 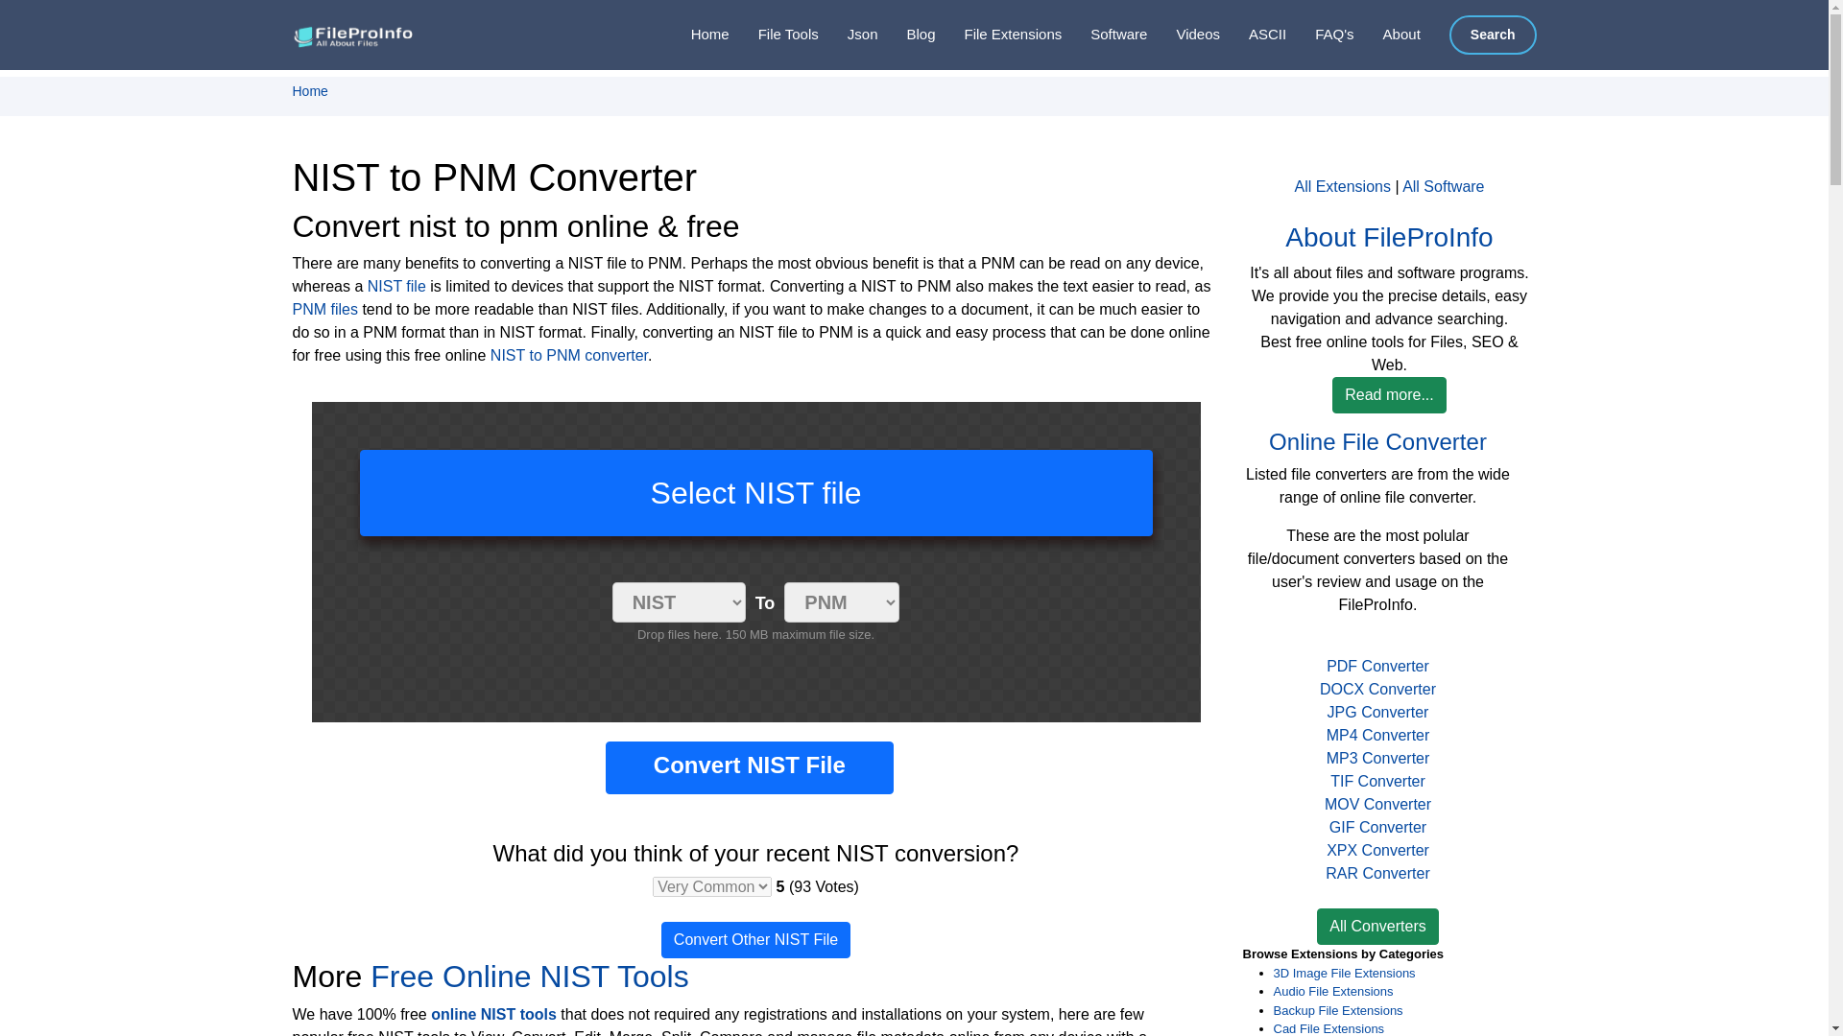 What do you see at coordinates (774, 35) in the screenshot?
I see `Secure online document tools` at bounding box center [774, 35].